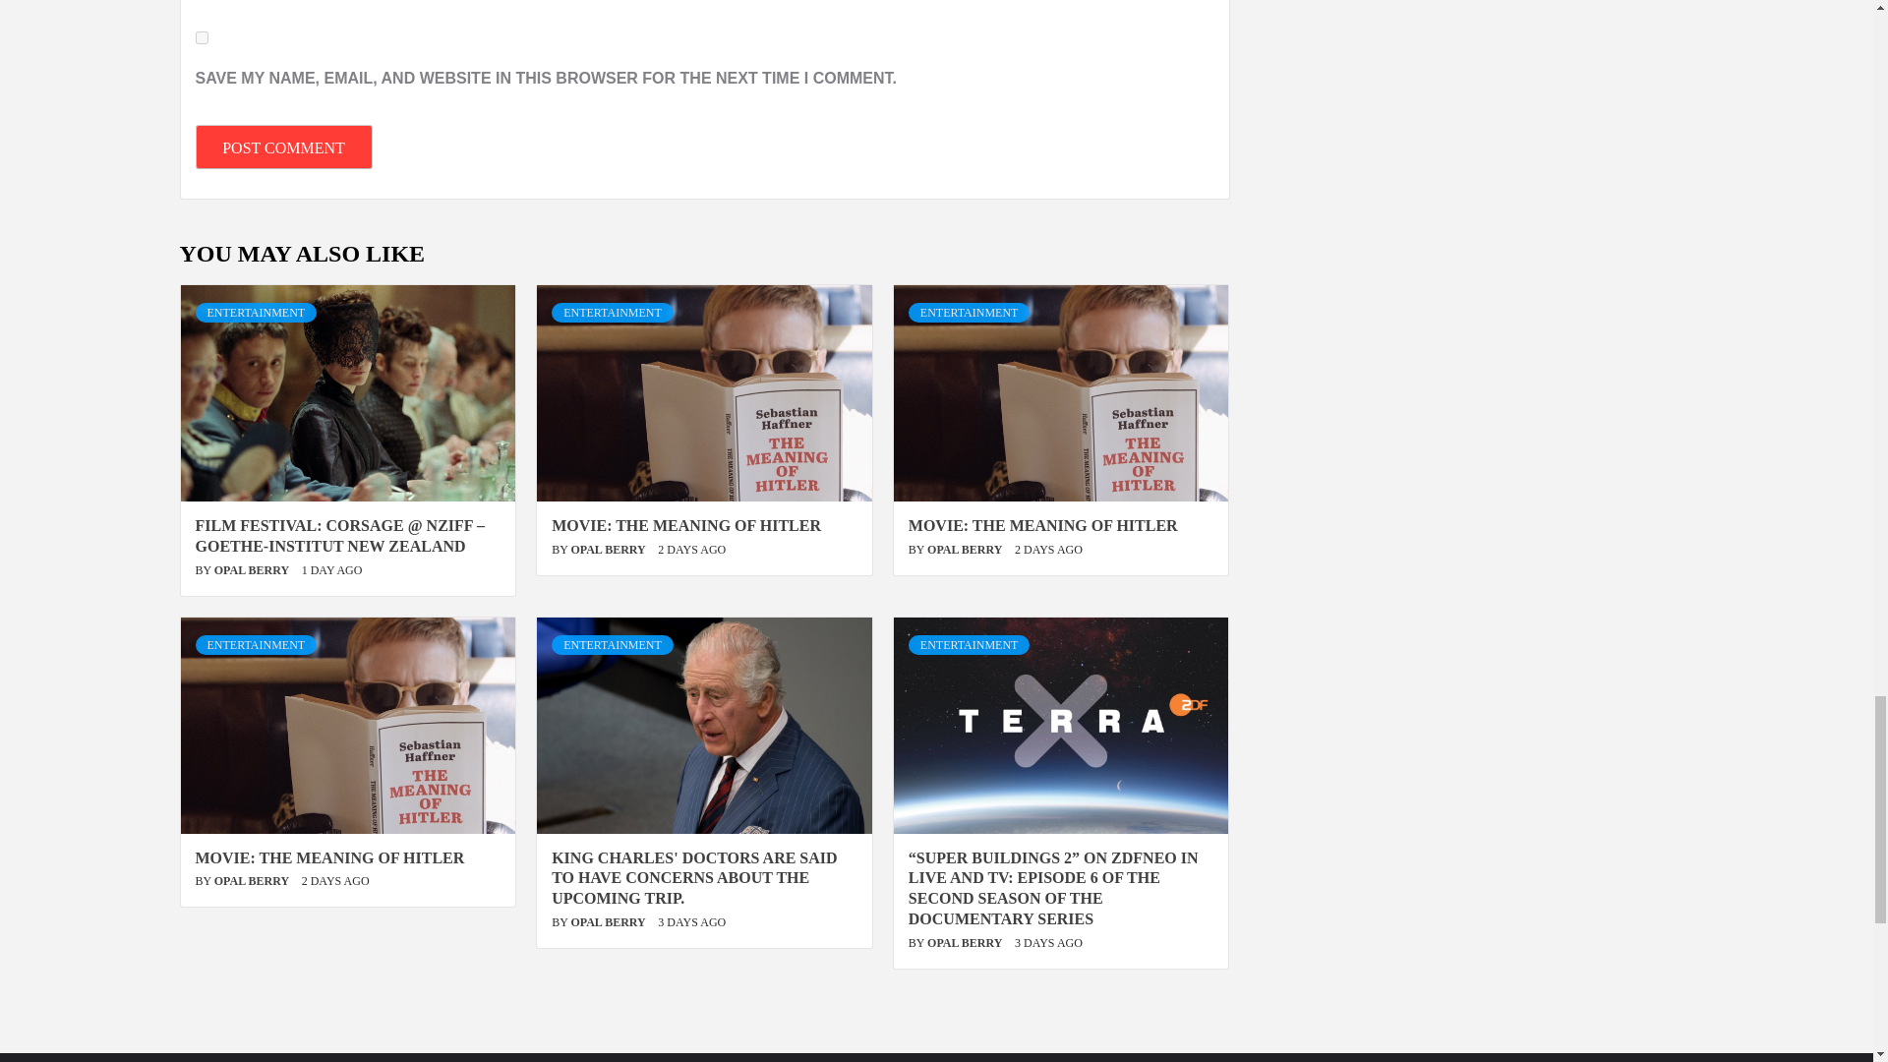 The image size is (1888, 1062). Describe the element at coordinates (283, 147) in the screenshot. I see `Post Comment` at that location.